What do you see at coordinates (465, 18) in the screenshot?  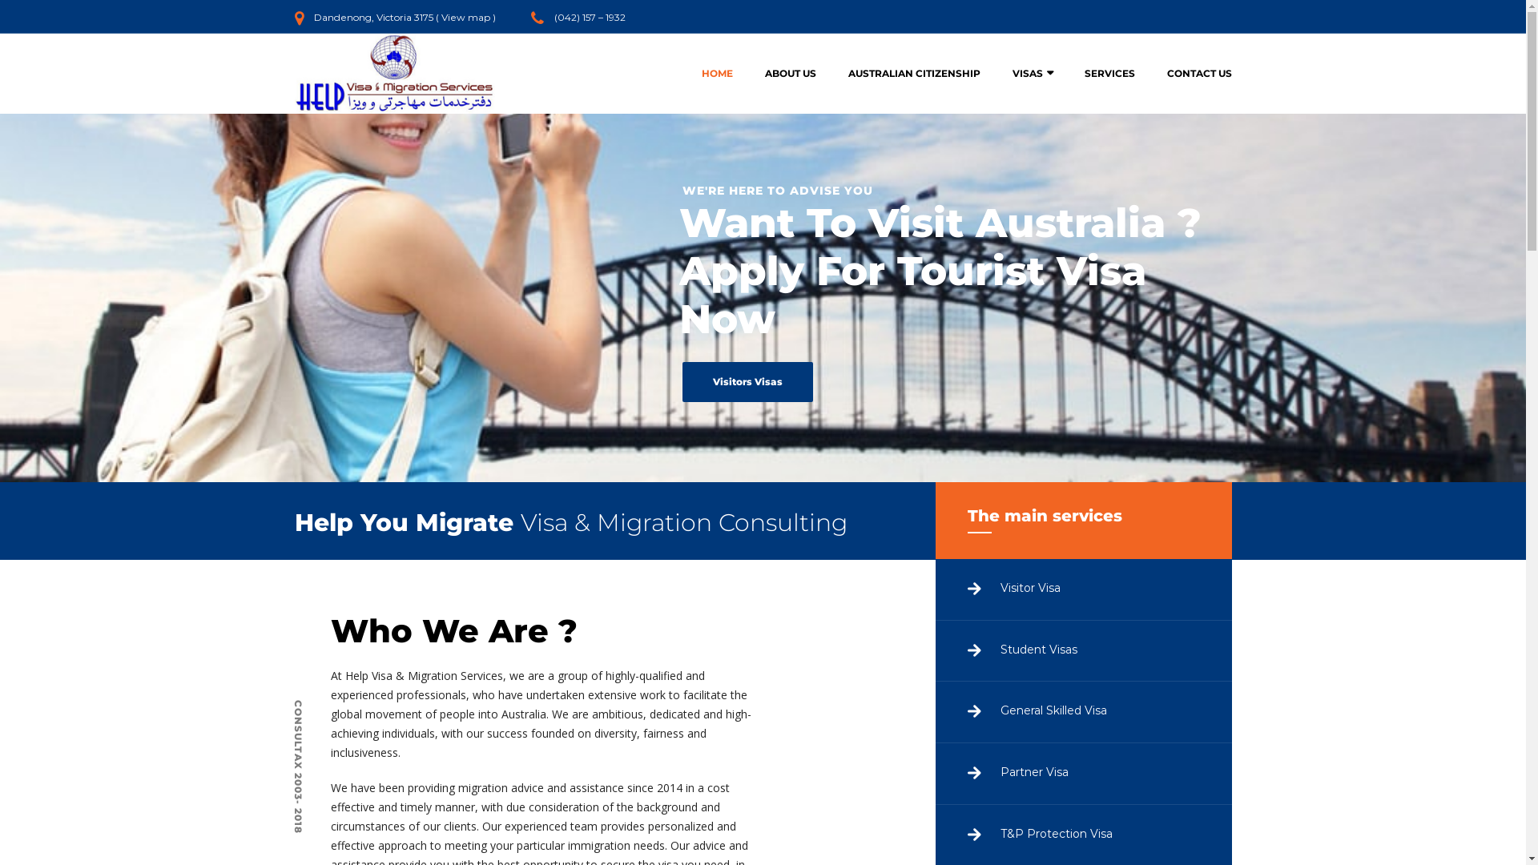 I see `View map` at bounding box center [465, 18].